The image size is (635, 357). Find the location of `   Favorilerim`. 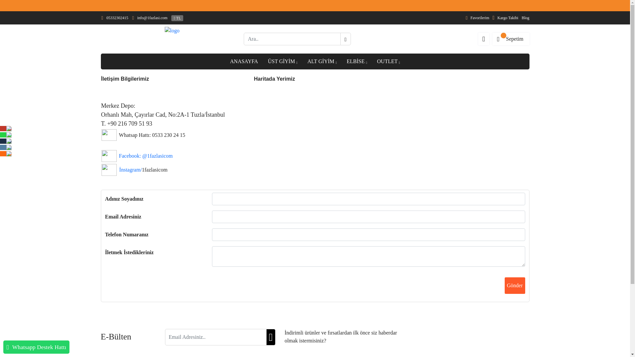

   Favorilerim is located at coordinates (476, 18).